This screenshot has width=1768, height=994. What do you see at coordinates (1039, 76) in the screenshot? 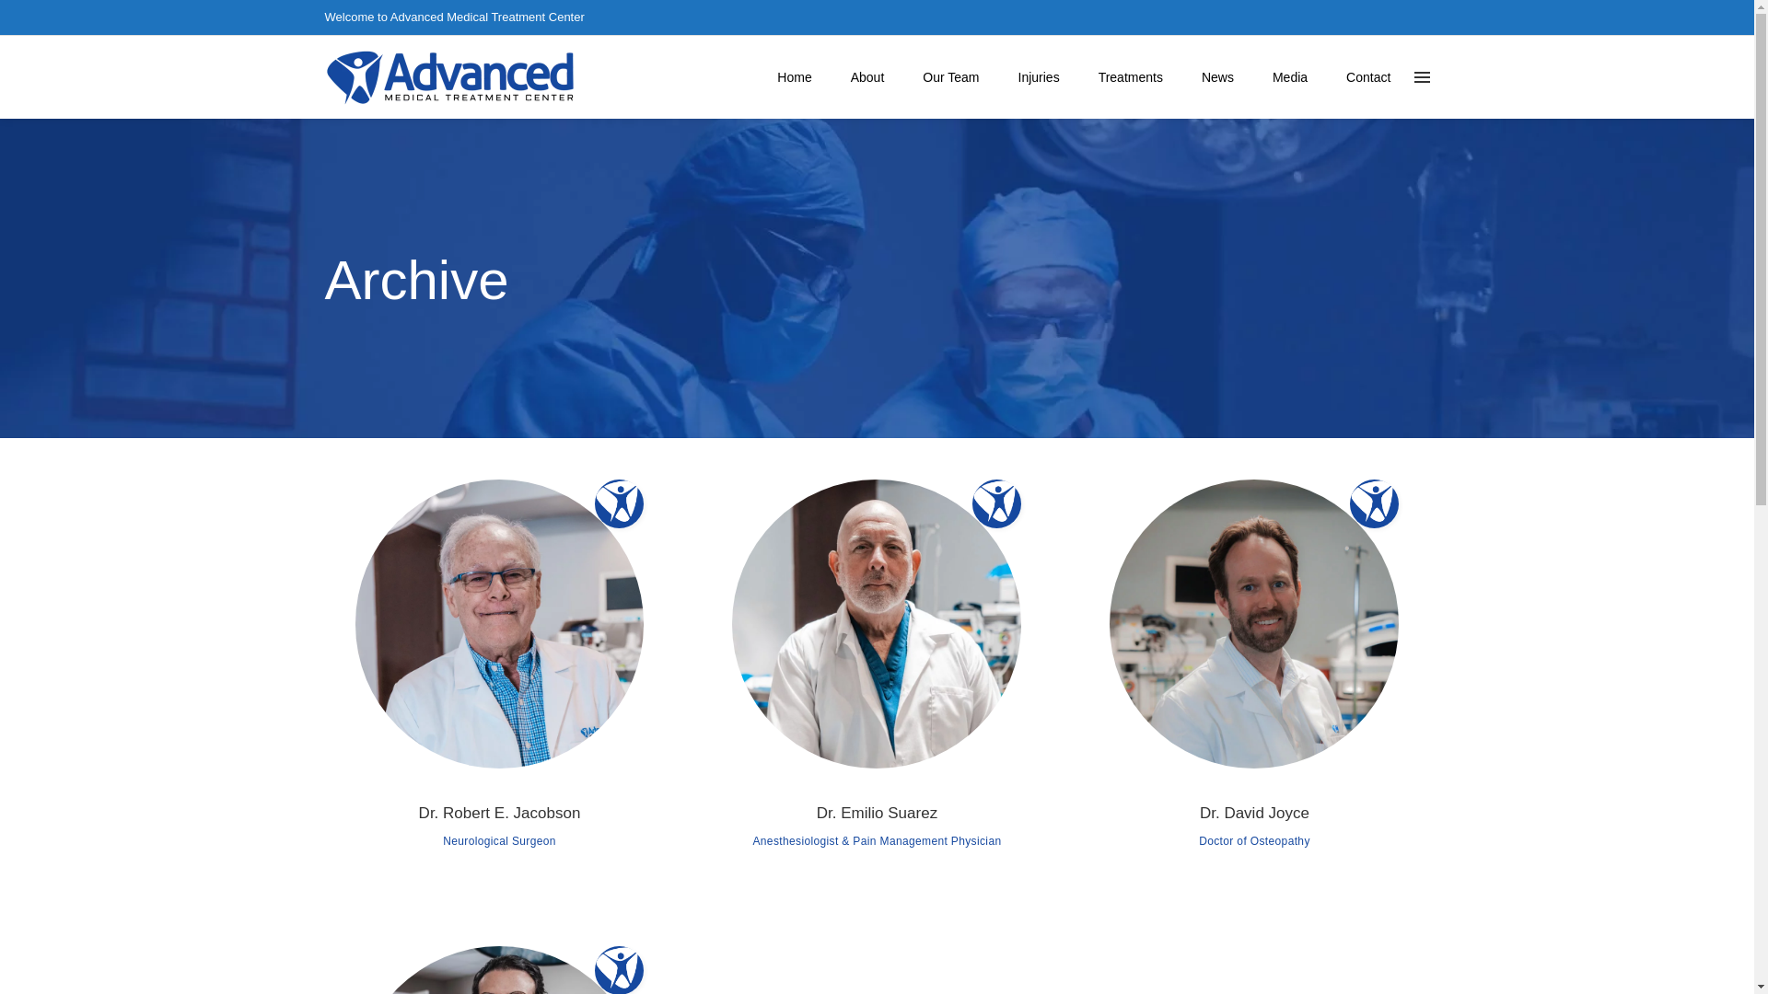
I see `Injuries` at bounding box center [1039, 76].